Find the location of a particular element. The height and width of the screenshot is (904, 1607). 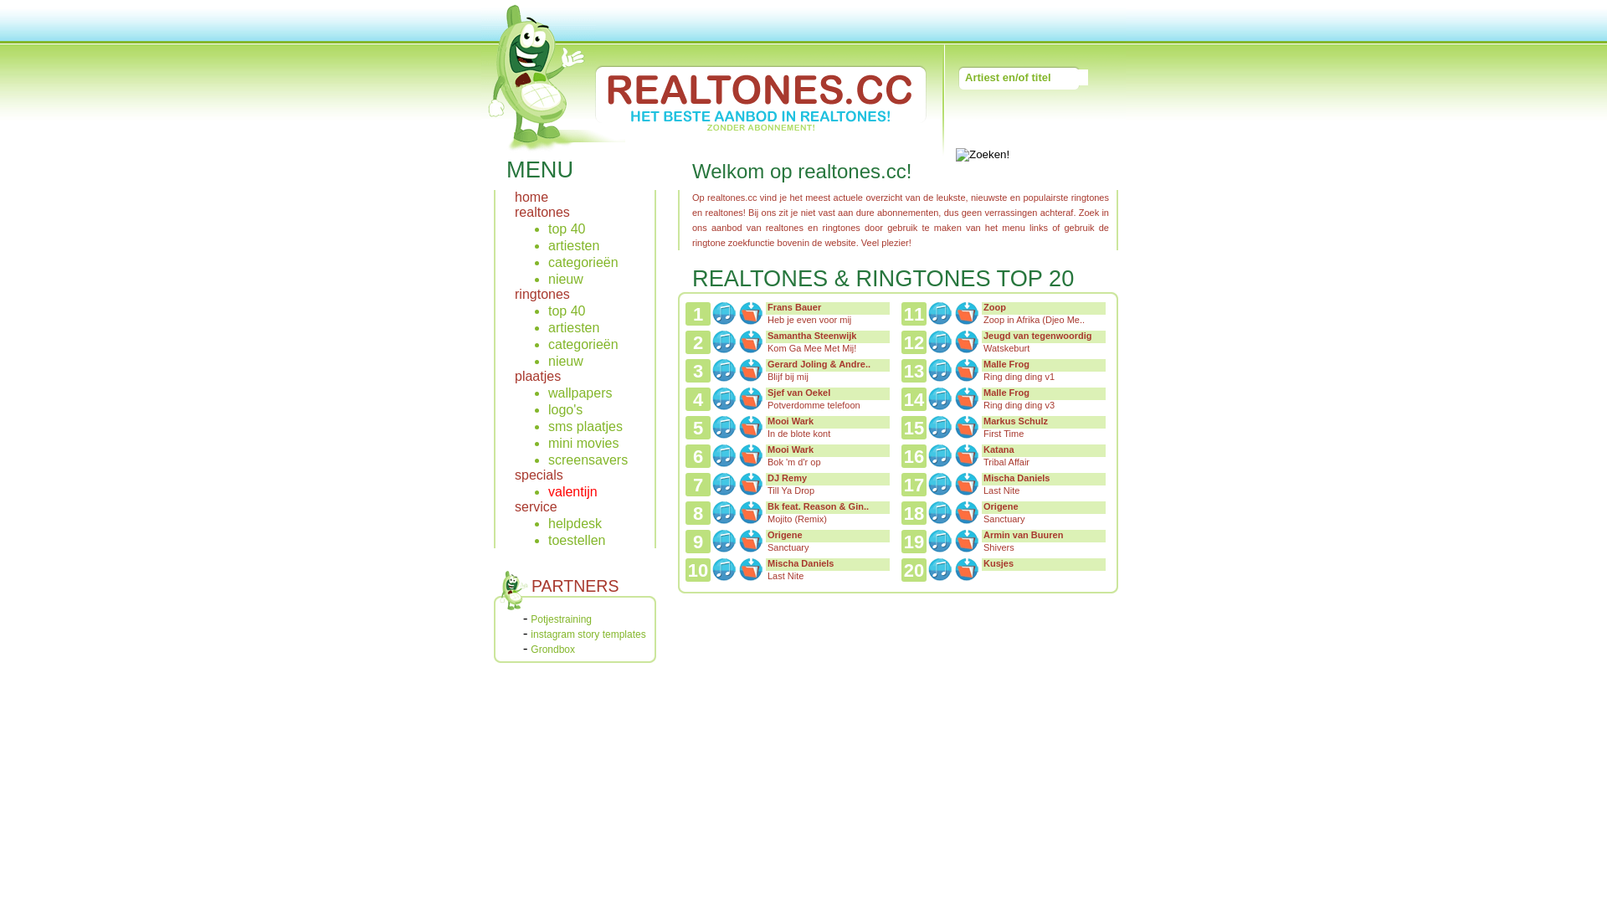

Zoop in Afrika (Djeo Me.. is located at coordinates (1035, 320).